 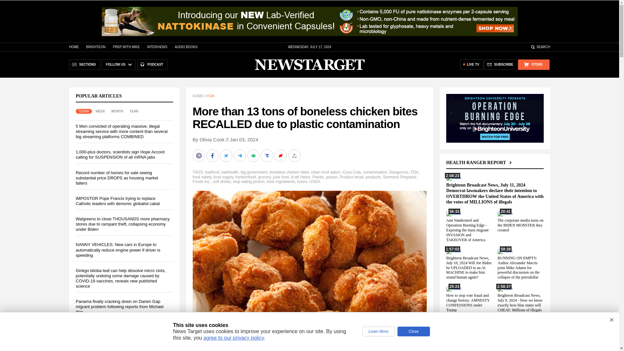 I want to click on Share on Truth.Social, so click(x=267, y=155).